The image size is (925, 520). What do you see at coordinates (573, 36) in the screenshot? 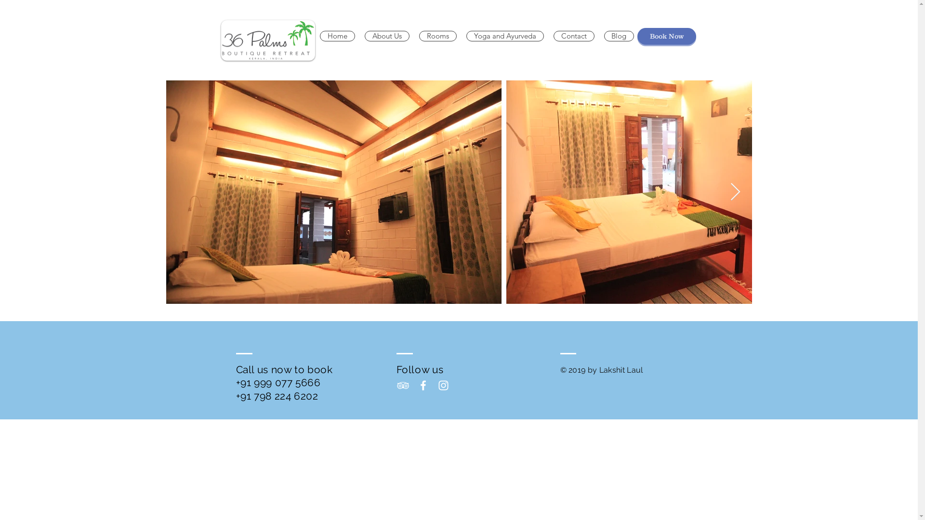
I see `Contact` at bounding box center [573, 36].